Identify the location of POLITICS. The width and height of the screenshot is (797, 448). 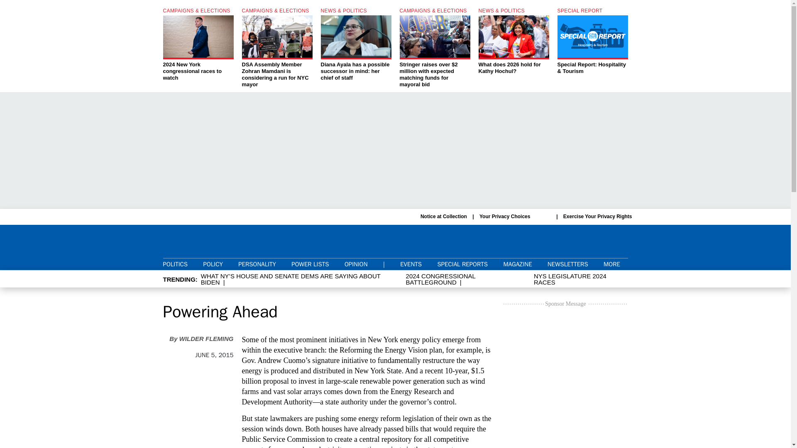
(175, 264).